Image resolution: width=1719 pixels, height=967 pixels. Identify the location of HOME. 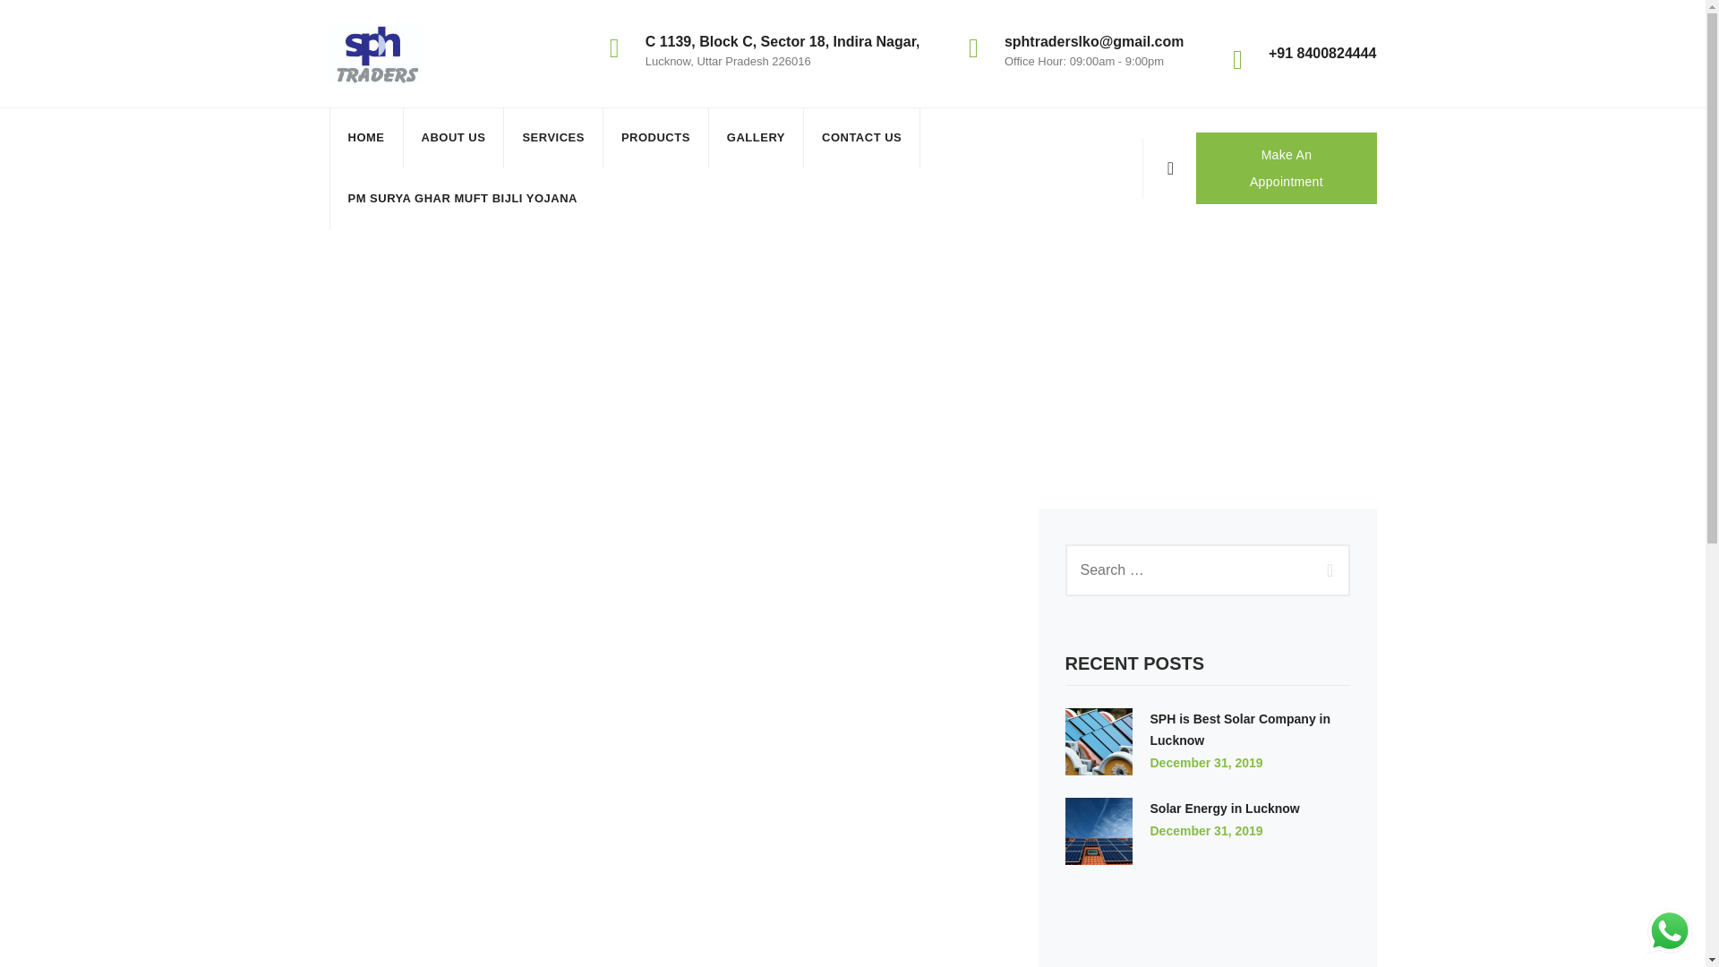
(365, 137).